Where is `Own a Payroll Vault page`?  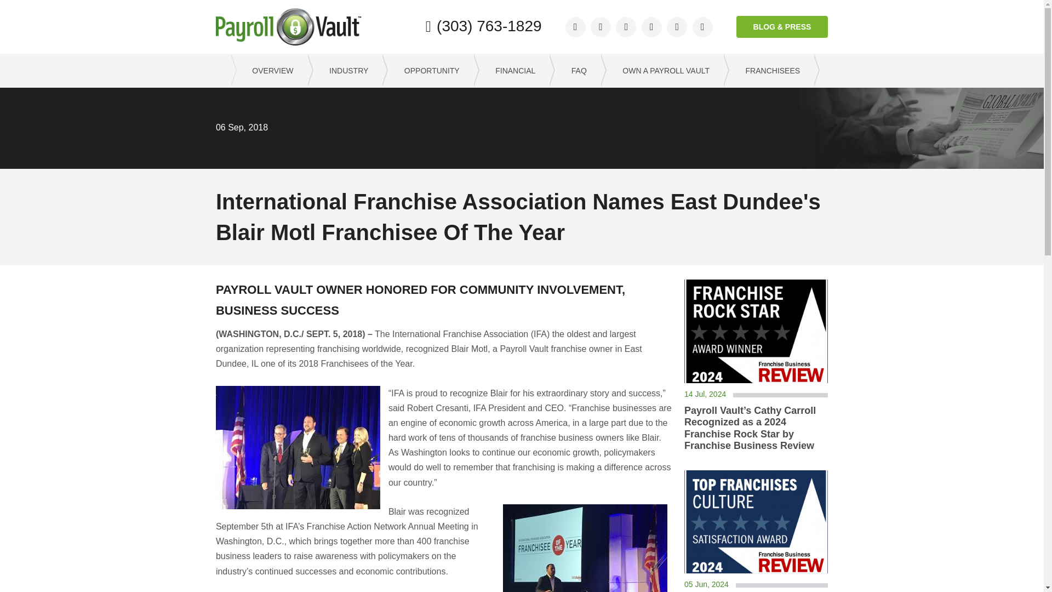 Own a Payroll Vault page is located at coordinates (662, 70).